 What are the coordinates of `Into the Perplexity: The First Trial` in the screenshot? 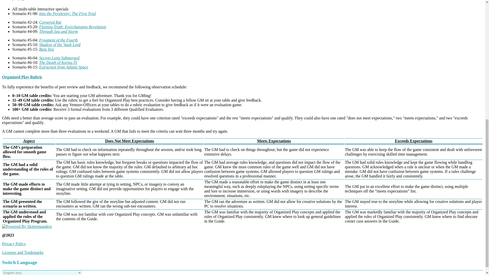 It's located at (67, 13).